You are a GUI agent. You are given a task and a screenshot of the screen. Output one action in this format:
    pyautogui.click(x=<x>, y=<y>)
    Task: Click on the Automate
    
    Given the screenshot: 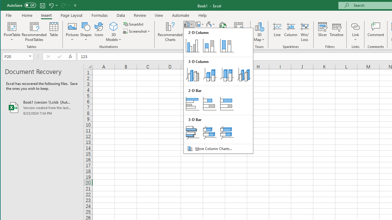 What is the action you would take?
    pyautogui.click(x=181, y=15)
    